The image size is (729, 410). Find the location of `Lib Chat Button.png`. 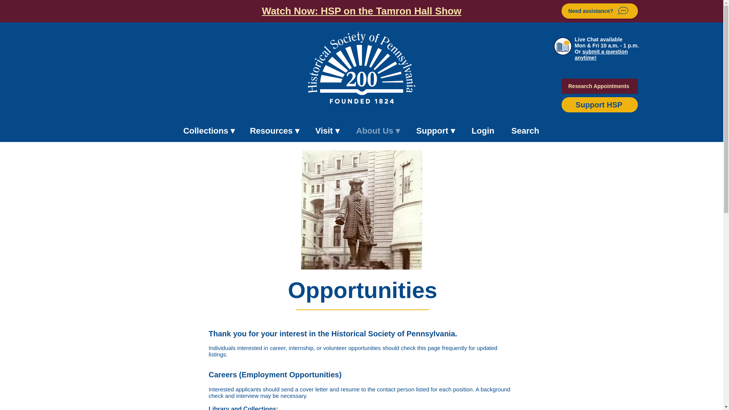

Lib Chat Button.png is located at coordinates (562, 46).